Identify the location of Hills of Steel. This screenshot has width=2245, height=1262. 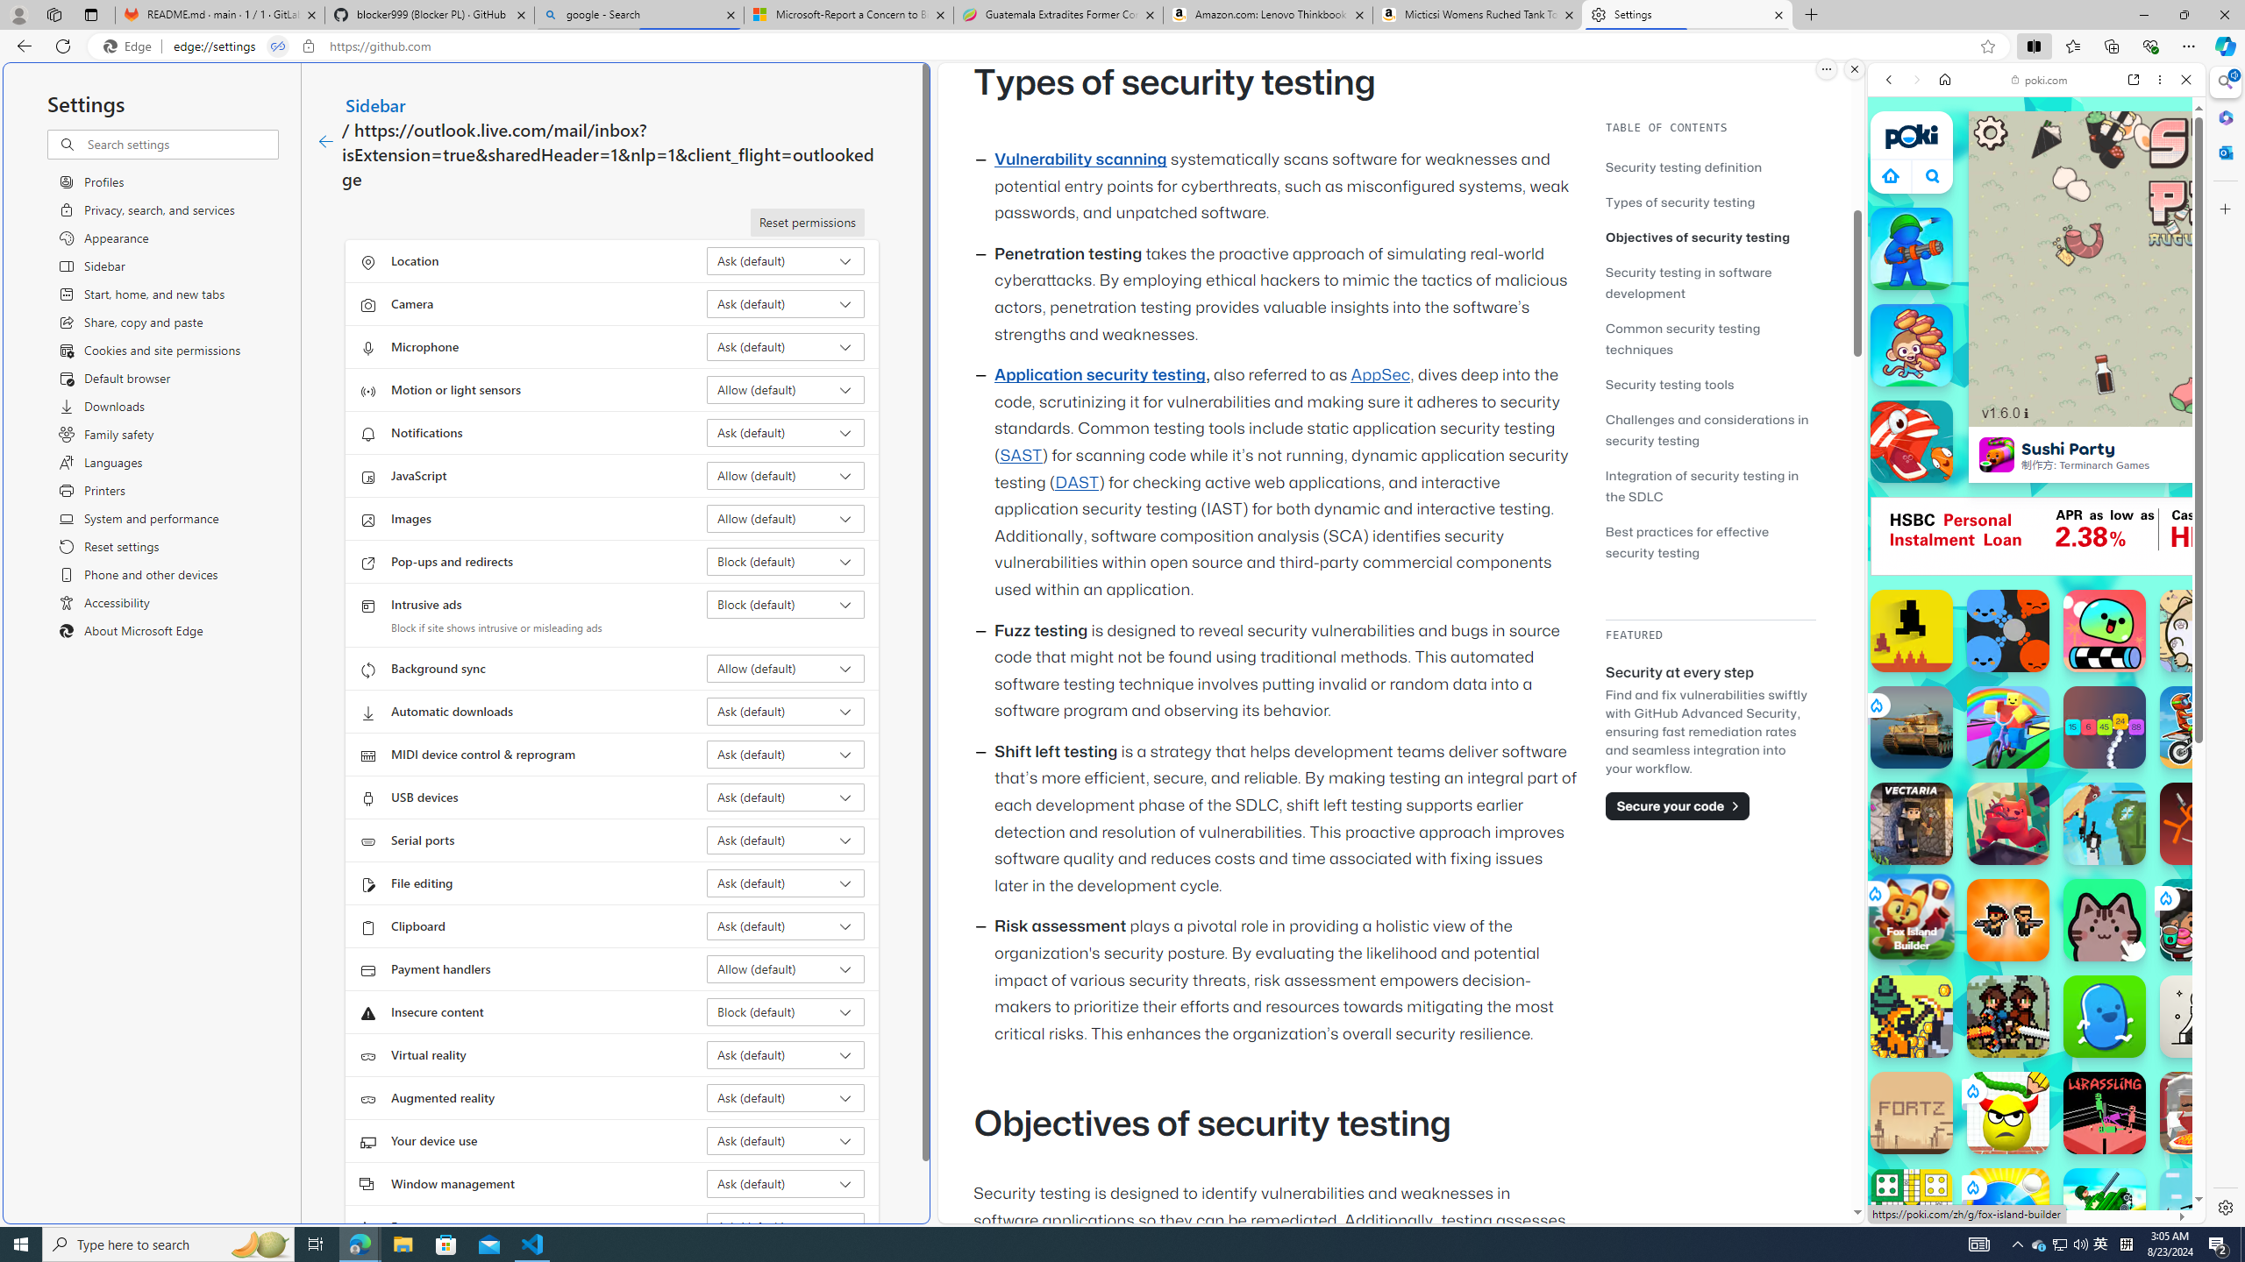
(1949, 894).